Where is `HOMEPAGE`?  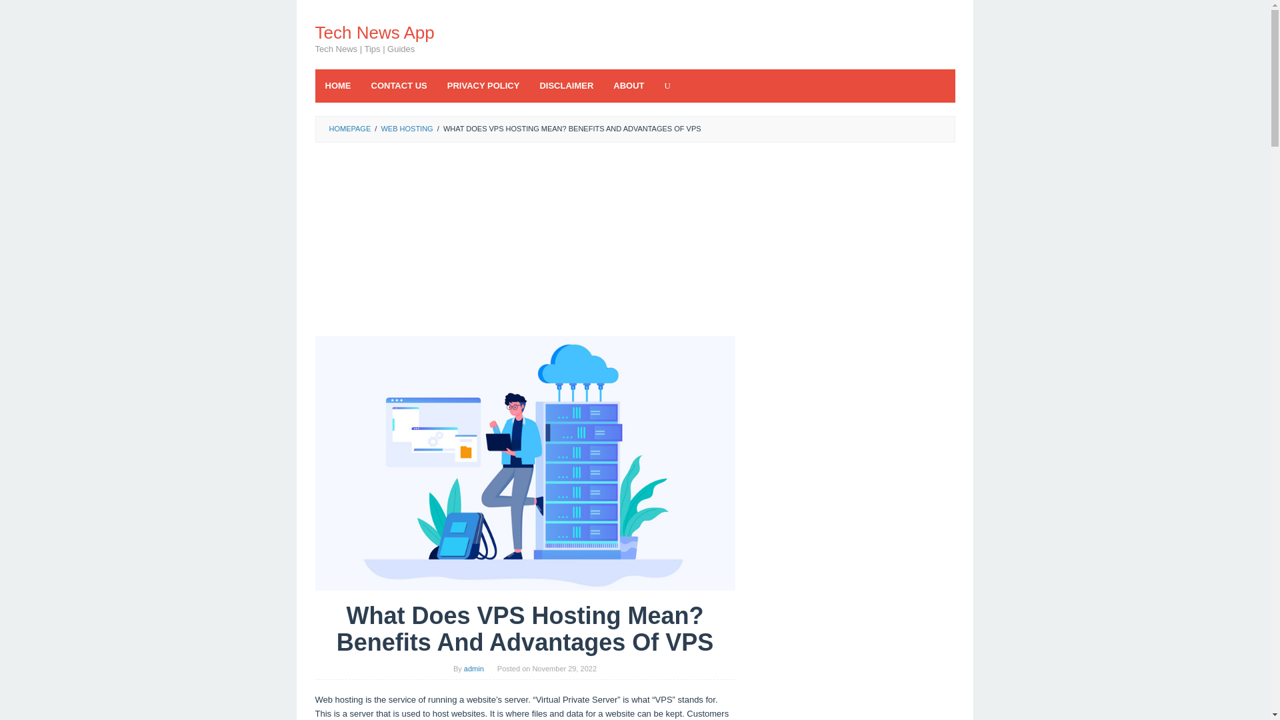 HOMEPAGE is located at coordinates (349, 128).